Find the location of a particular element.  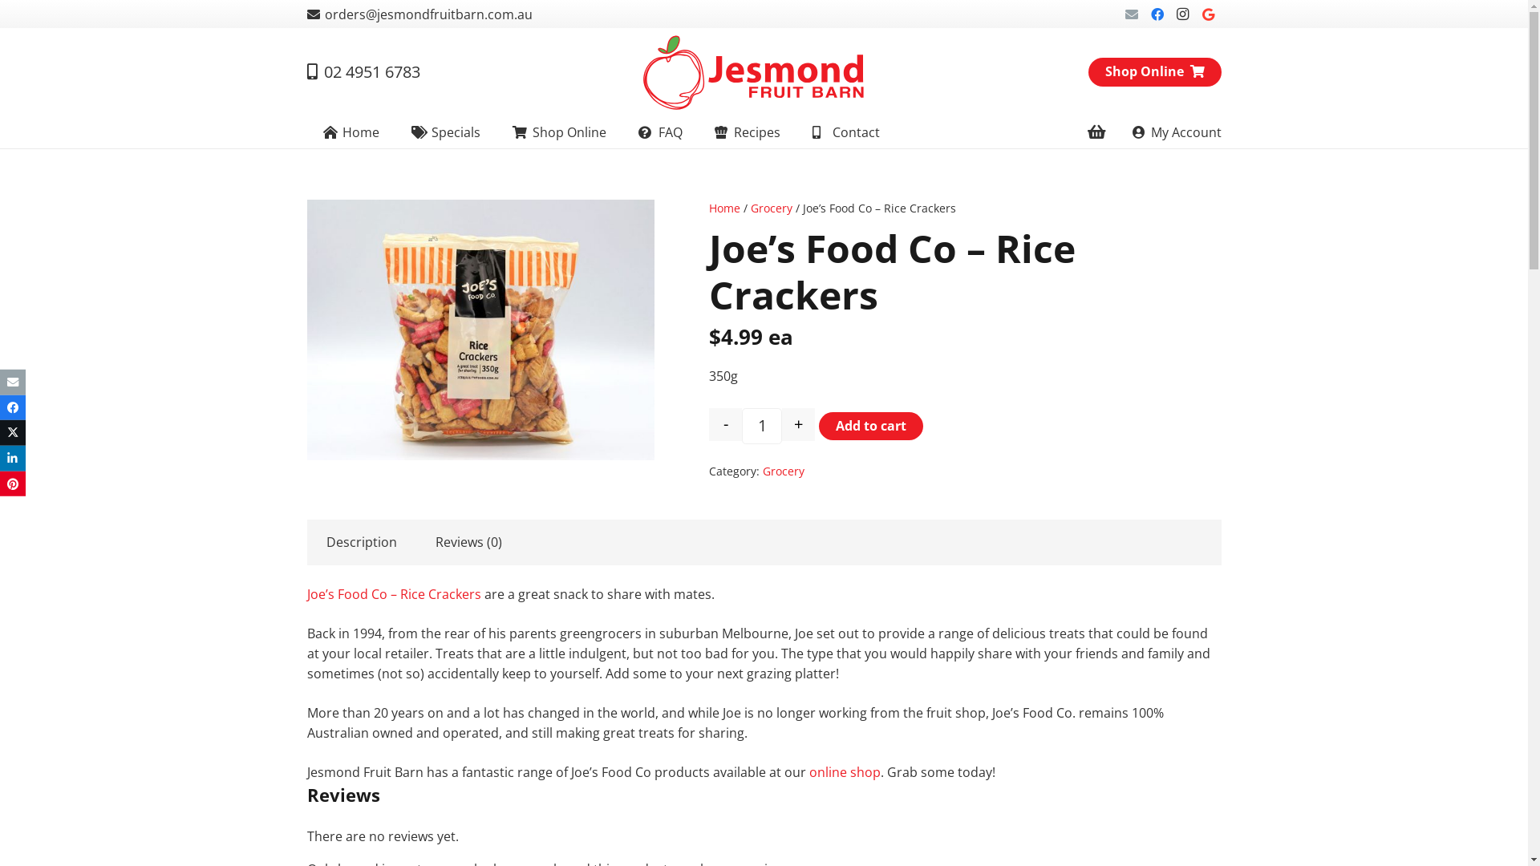

Contact is located at coordinates (846, 132).